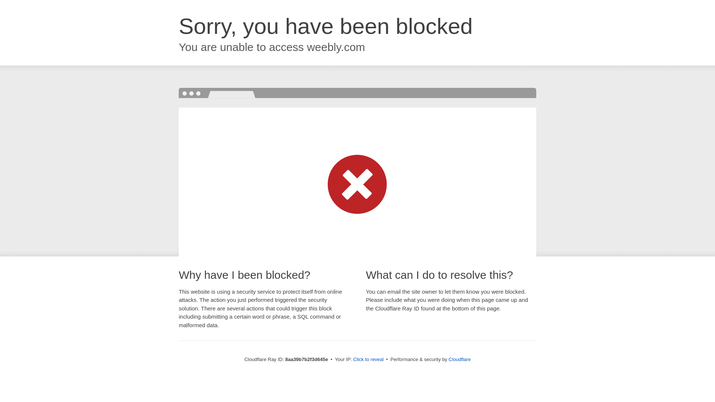 The height and width of the screenshot is (402, 715). Describe the element at coordinates (460, 359) in the screenshot. I see `Cloudflare` at that location.